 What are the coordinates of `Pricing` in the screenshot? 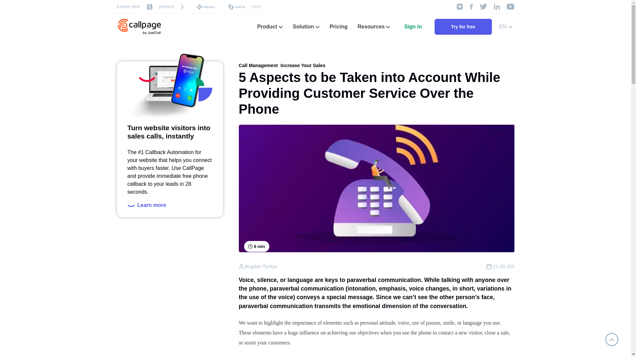 It's located at (338, 26).